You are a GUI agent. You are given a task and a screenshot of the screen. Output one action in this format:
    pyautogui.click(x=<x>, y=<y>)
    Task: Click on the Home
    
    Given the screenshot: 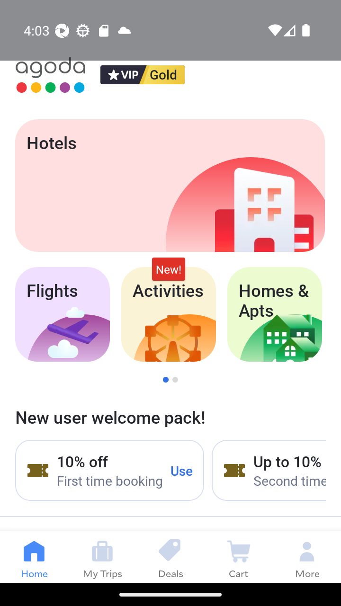 What is the action you would take?
    pyautogui.click(x=34, y=557)
    